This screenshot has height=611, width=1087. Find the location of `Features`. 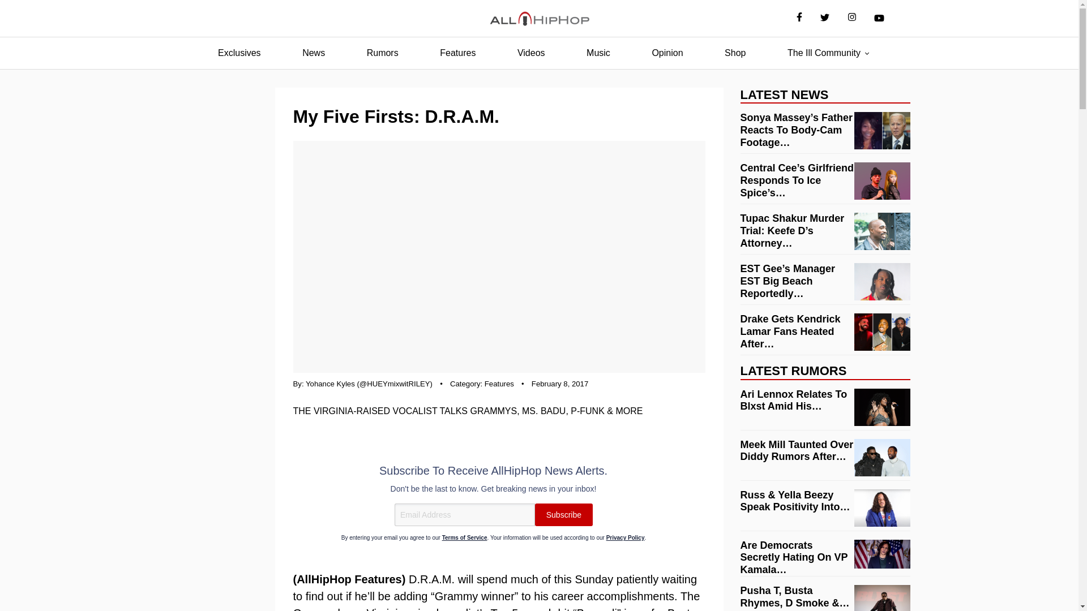

Features is located at coordinates (499, 384).